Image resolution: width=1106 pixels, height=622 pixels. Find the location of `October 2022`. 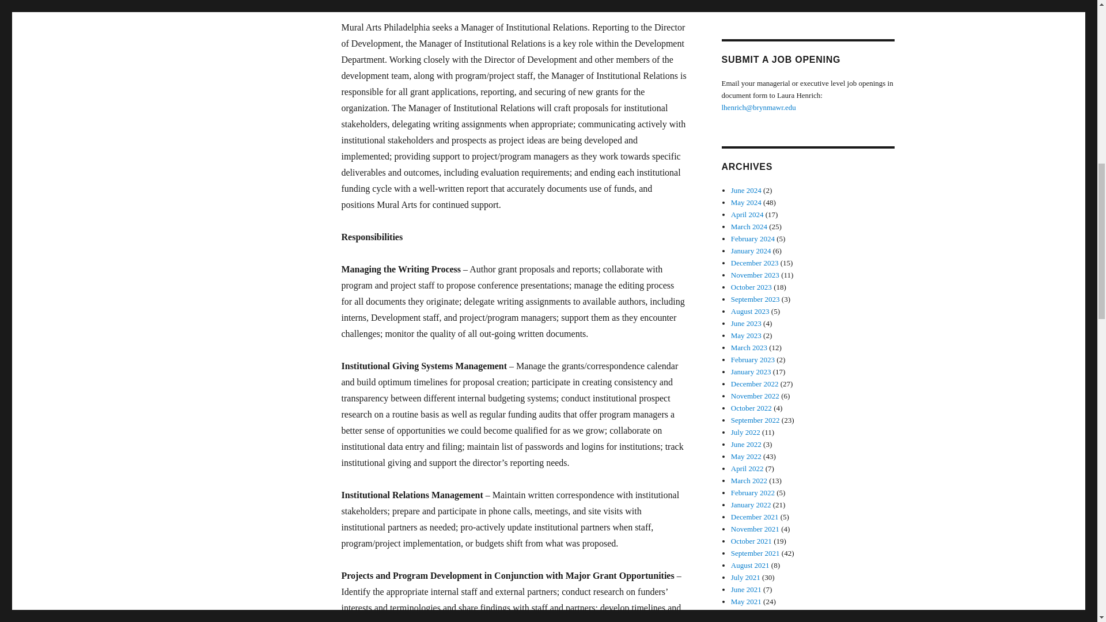

October 2022 is located at coordinates (751, 408).